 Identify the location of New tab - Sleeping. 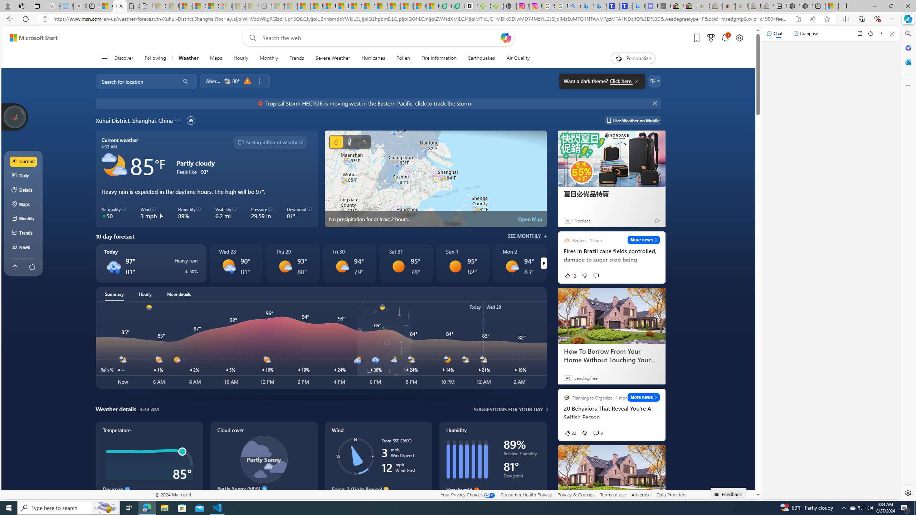
(265, 6).